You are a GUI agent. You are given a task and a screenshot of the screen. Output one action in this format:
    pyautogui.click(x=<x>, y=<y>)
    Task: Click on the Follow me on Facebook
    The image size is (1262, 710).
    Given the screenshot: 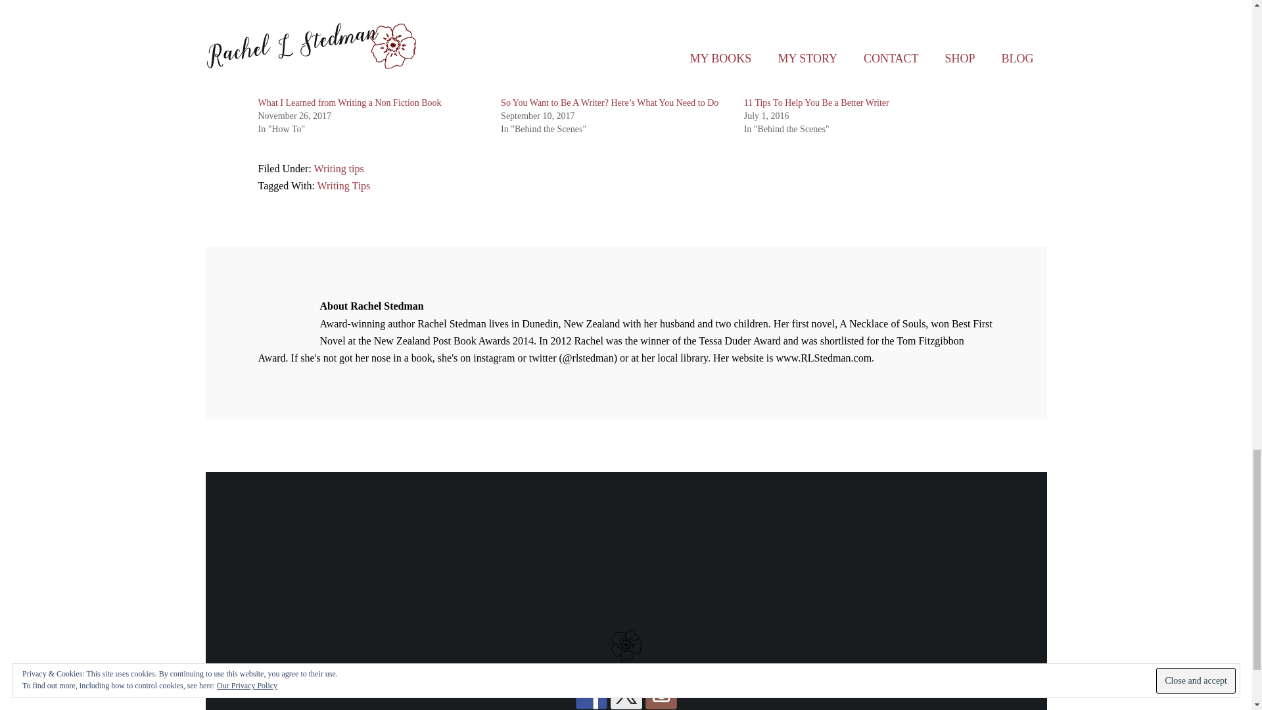 What is the action you would take?
    pyautogui.click(x=591, y=693)
    